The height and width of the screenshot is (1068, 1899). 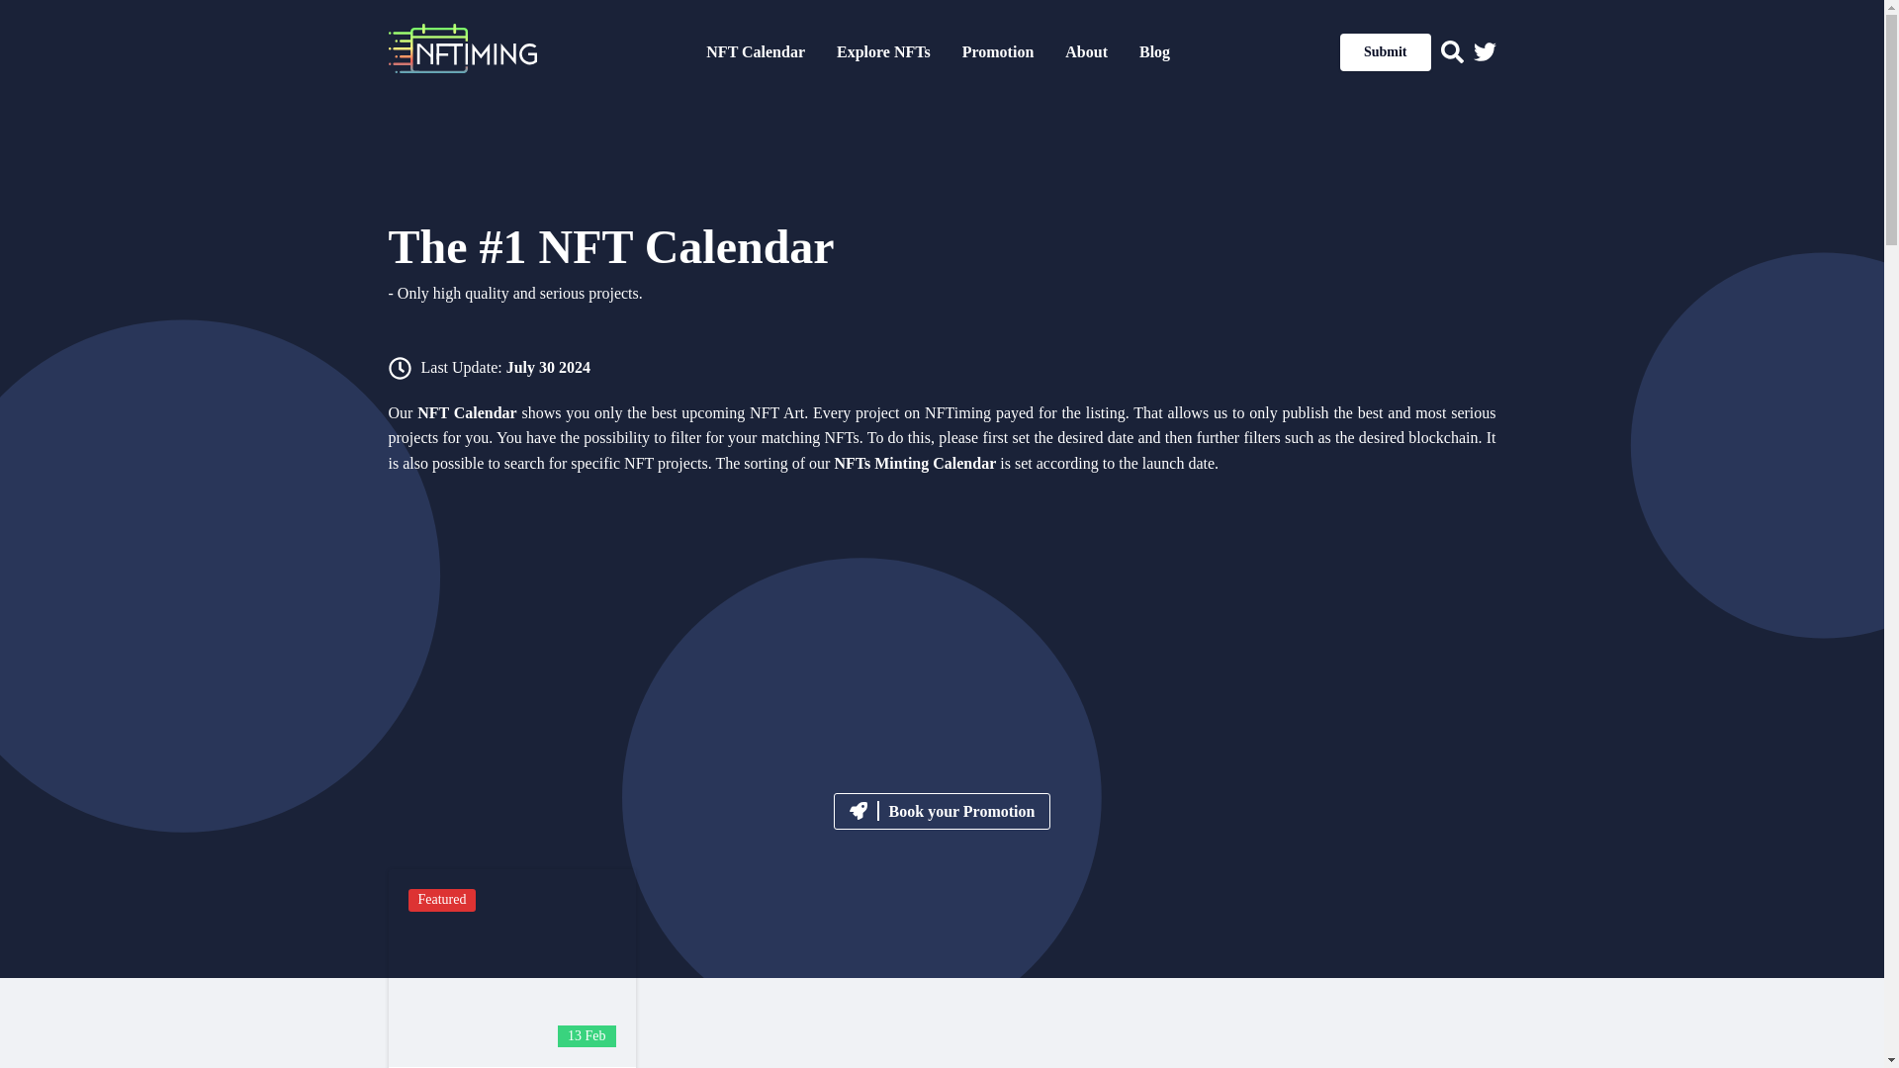 What do you see at coordinates (1154, 51) in the screenshot?
I see `Promotion` at bounding box center [1154, 51].